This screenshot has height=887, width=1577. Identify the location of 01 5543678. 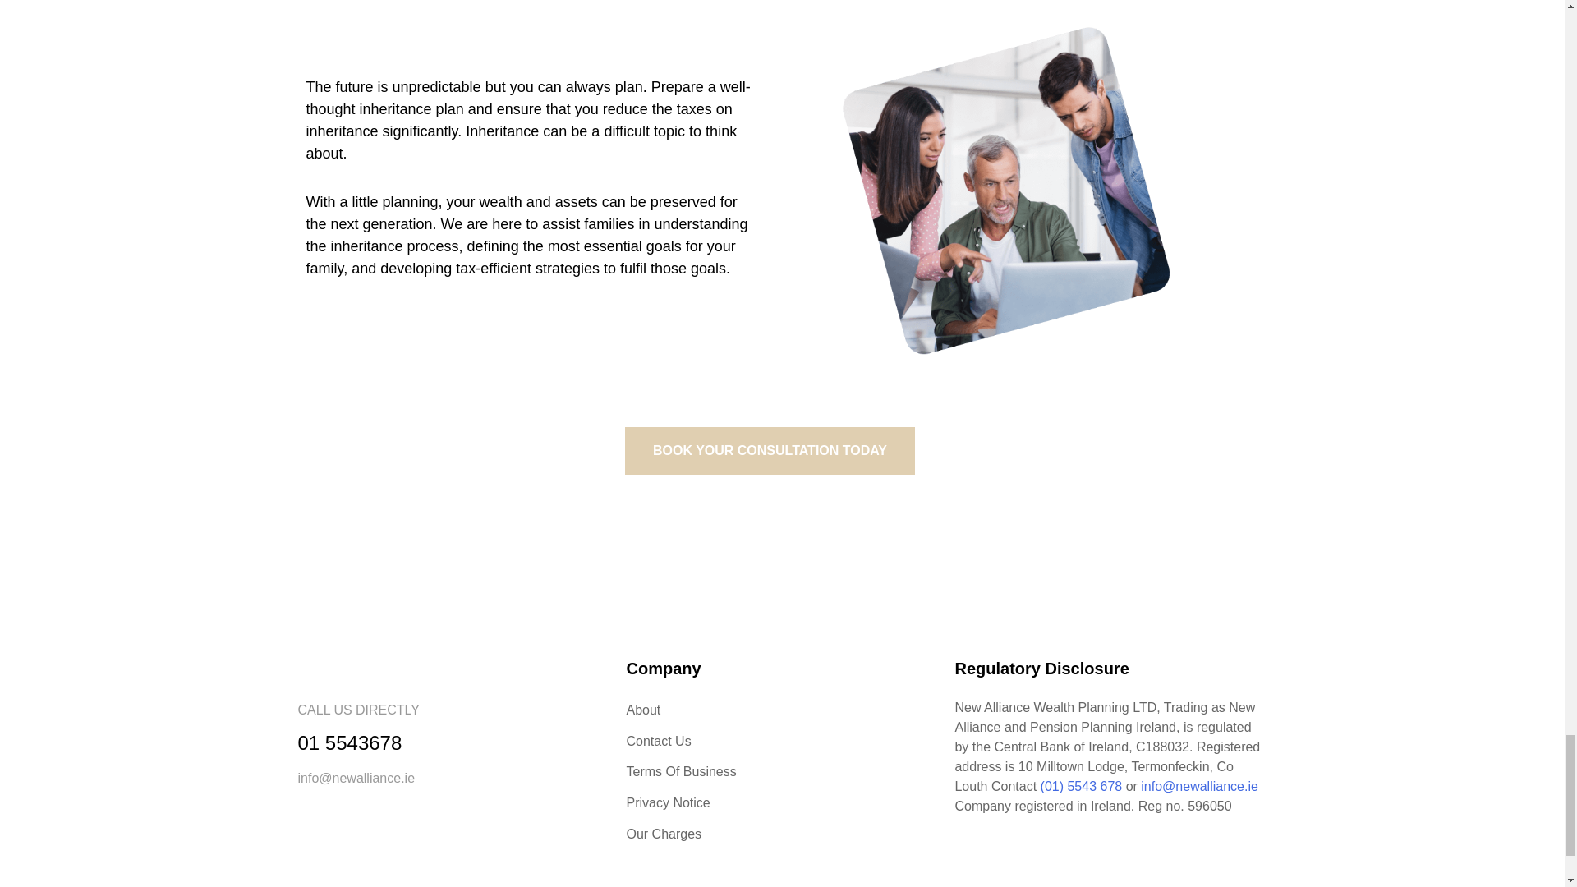
(350, 742).